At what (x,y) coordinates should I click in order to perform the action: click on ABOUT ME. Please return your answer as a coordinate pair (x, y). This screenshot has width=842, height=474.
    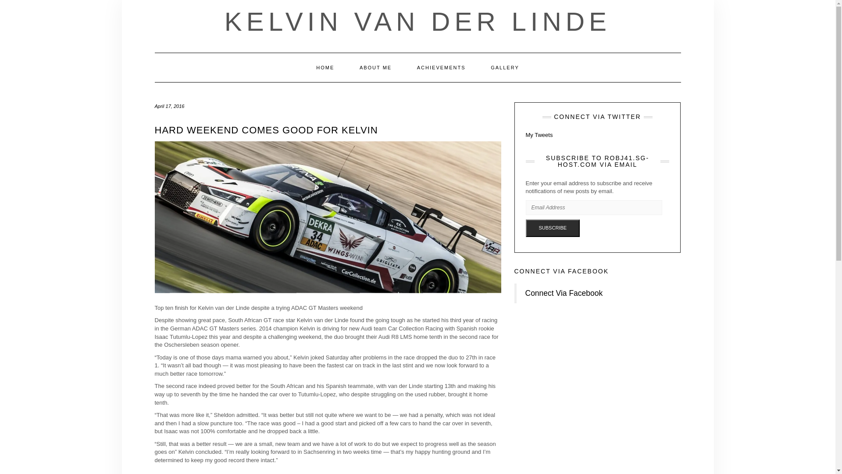
    Looking at the image, I should click on (375, 67).